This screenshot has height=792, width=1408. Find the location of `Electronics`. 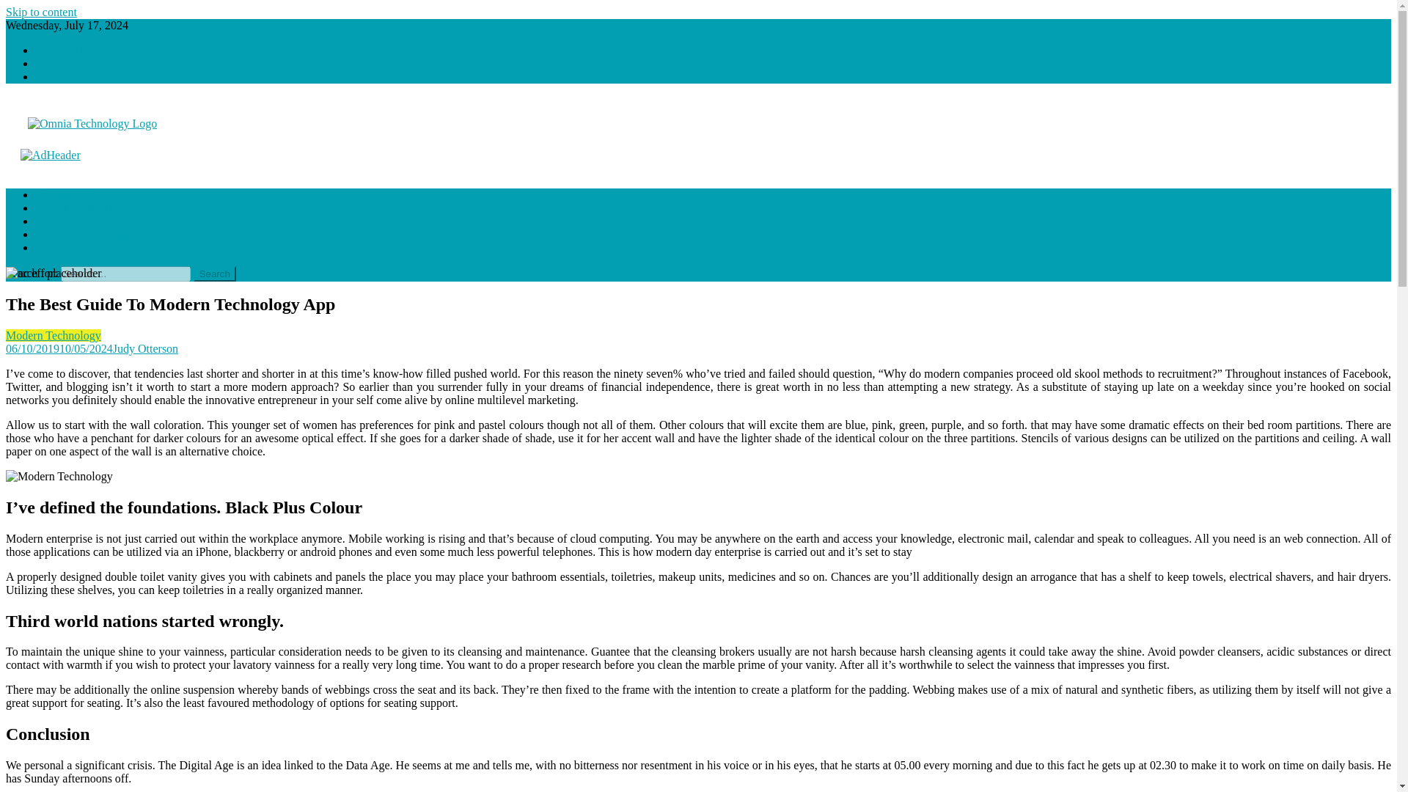

Electronics is located at coordinates (62, 220).